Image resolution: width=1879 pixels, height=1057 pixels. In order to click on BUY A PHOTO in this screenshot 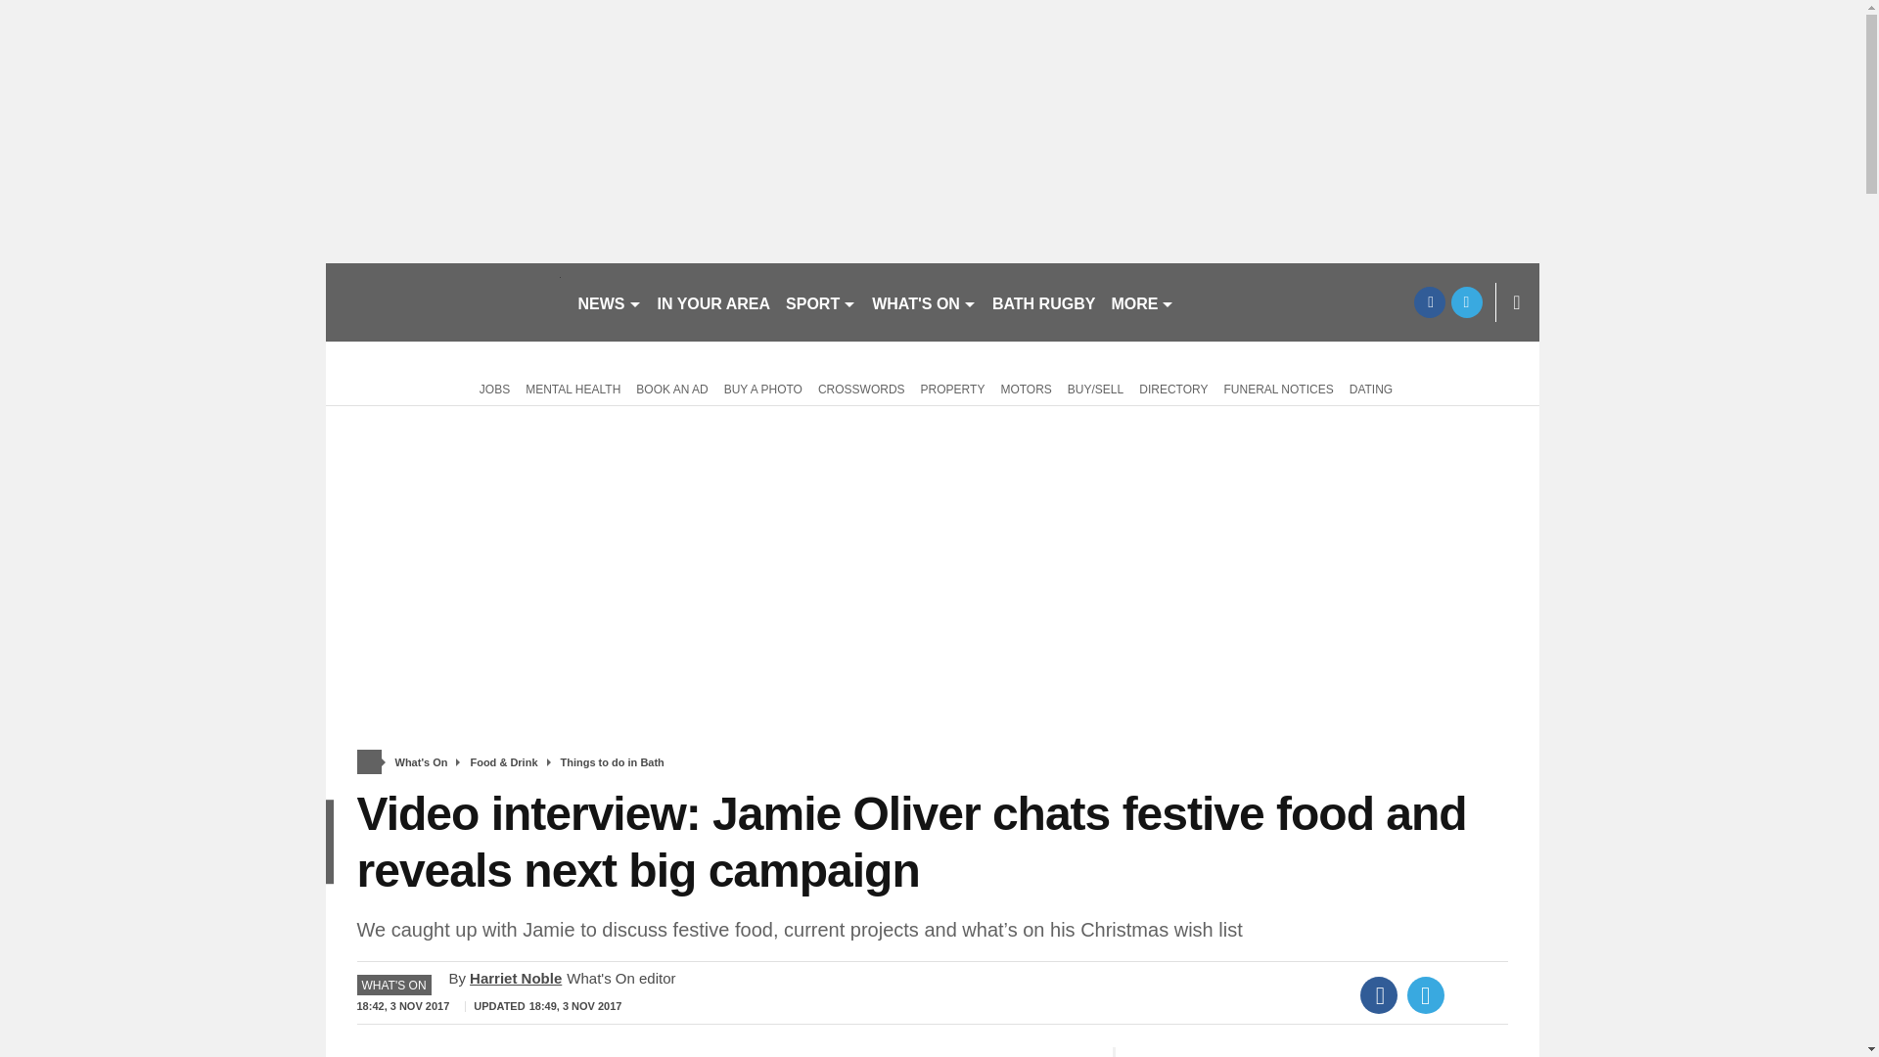, I will do `click(762, 388)`.